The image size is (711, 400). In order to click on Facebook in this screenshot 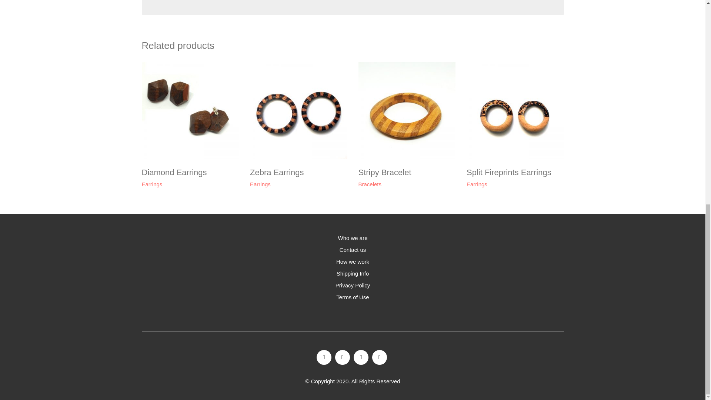, I will do `click(324, 357)`.